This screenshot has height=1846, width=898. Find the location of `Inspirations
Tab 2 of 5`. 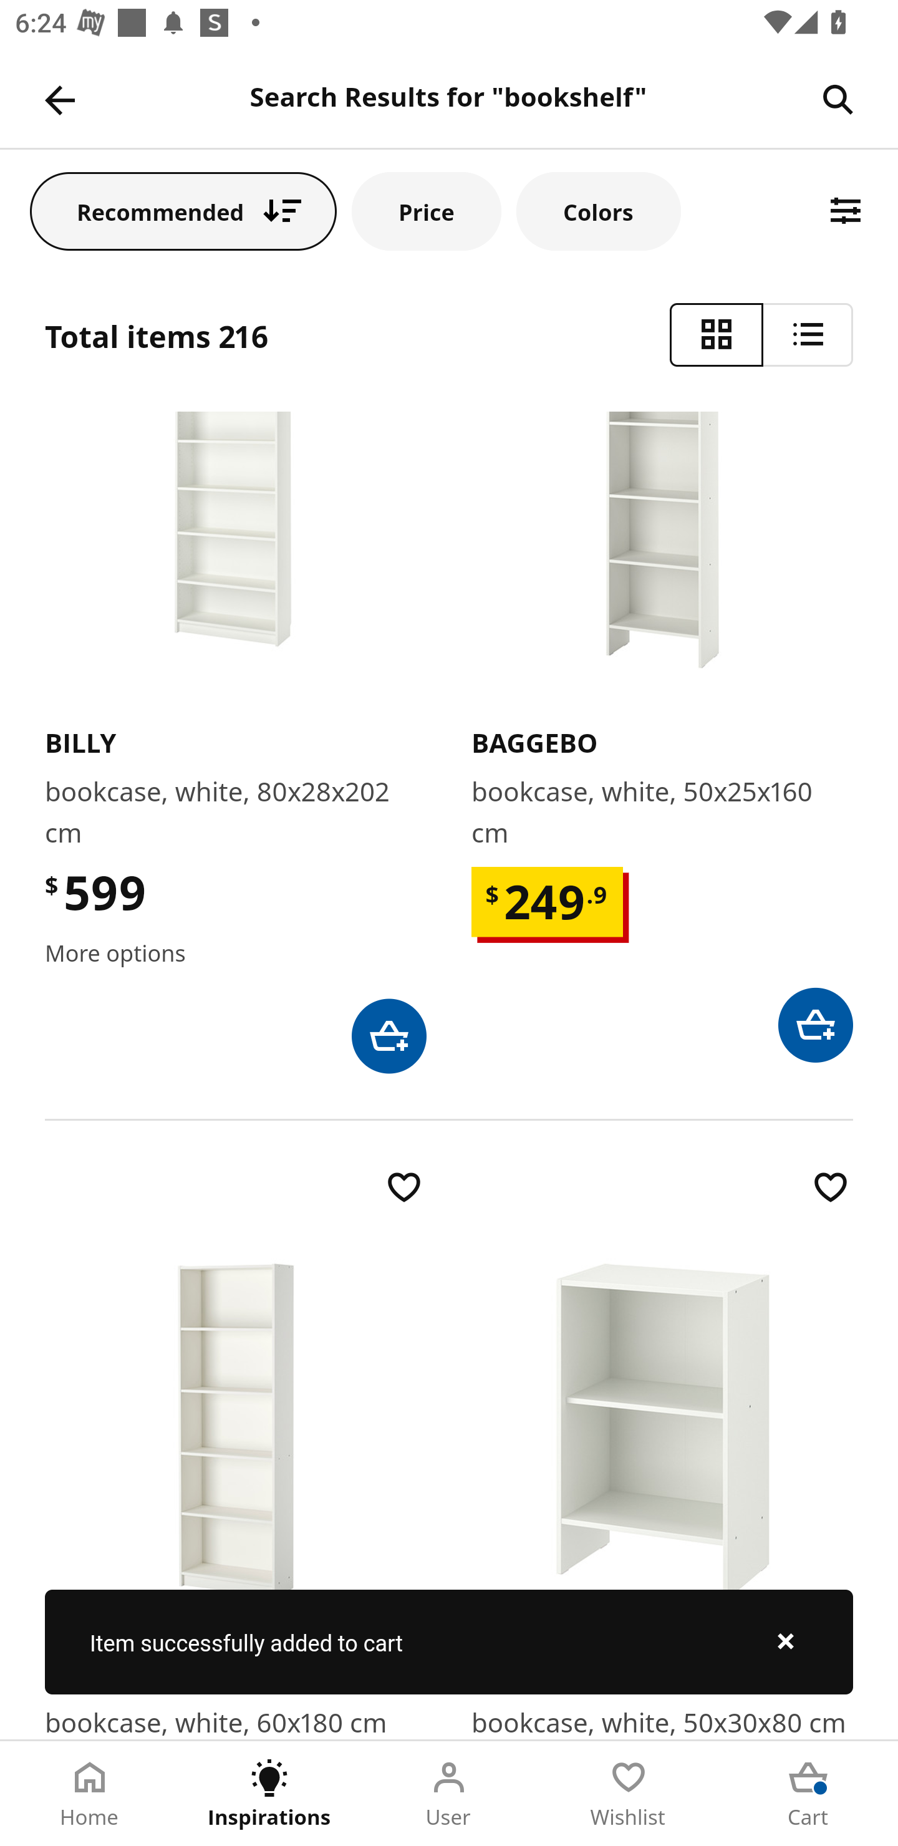

Inspirations
Tab 2 of 5 is located at coordinates (269, 1794).